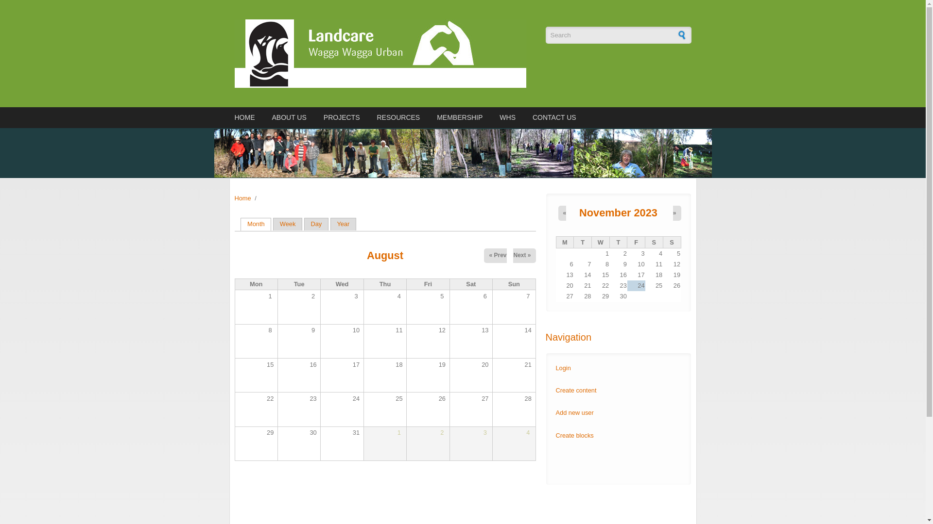 This screenshot has height=524, width=933. What do you see at coordinates (289, 117) in the screenshot?
I see `ABOUT US` at bounding box center [289, 117].